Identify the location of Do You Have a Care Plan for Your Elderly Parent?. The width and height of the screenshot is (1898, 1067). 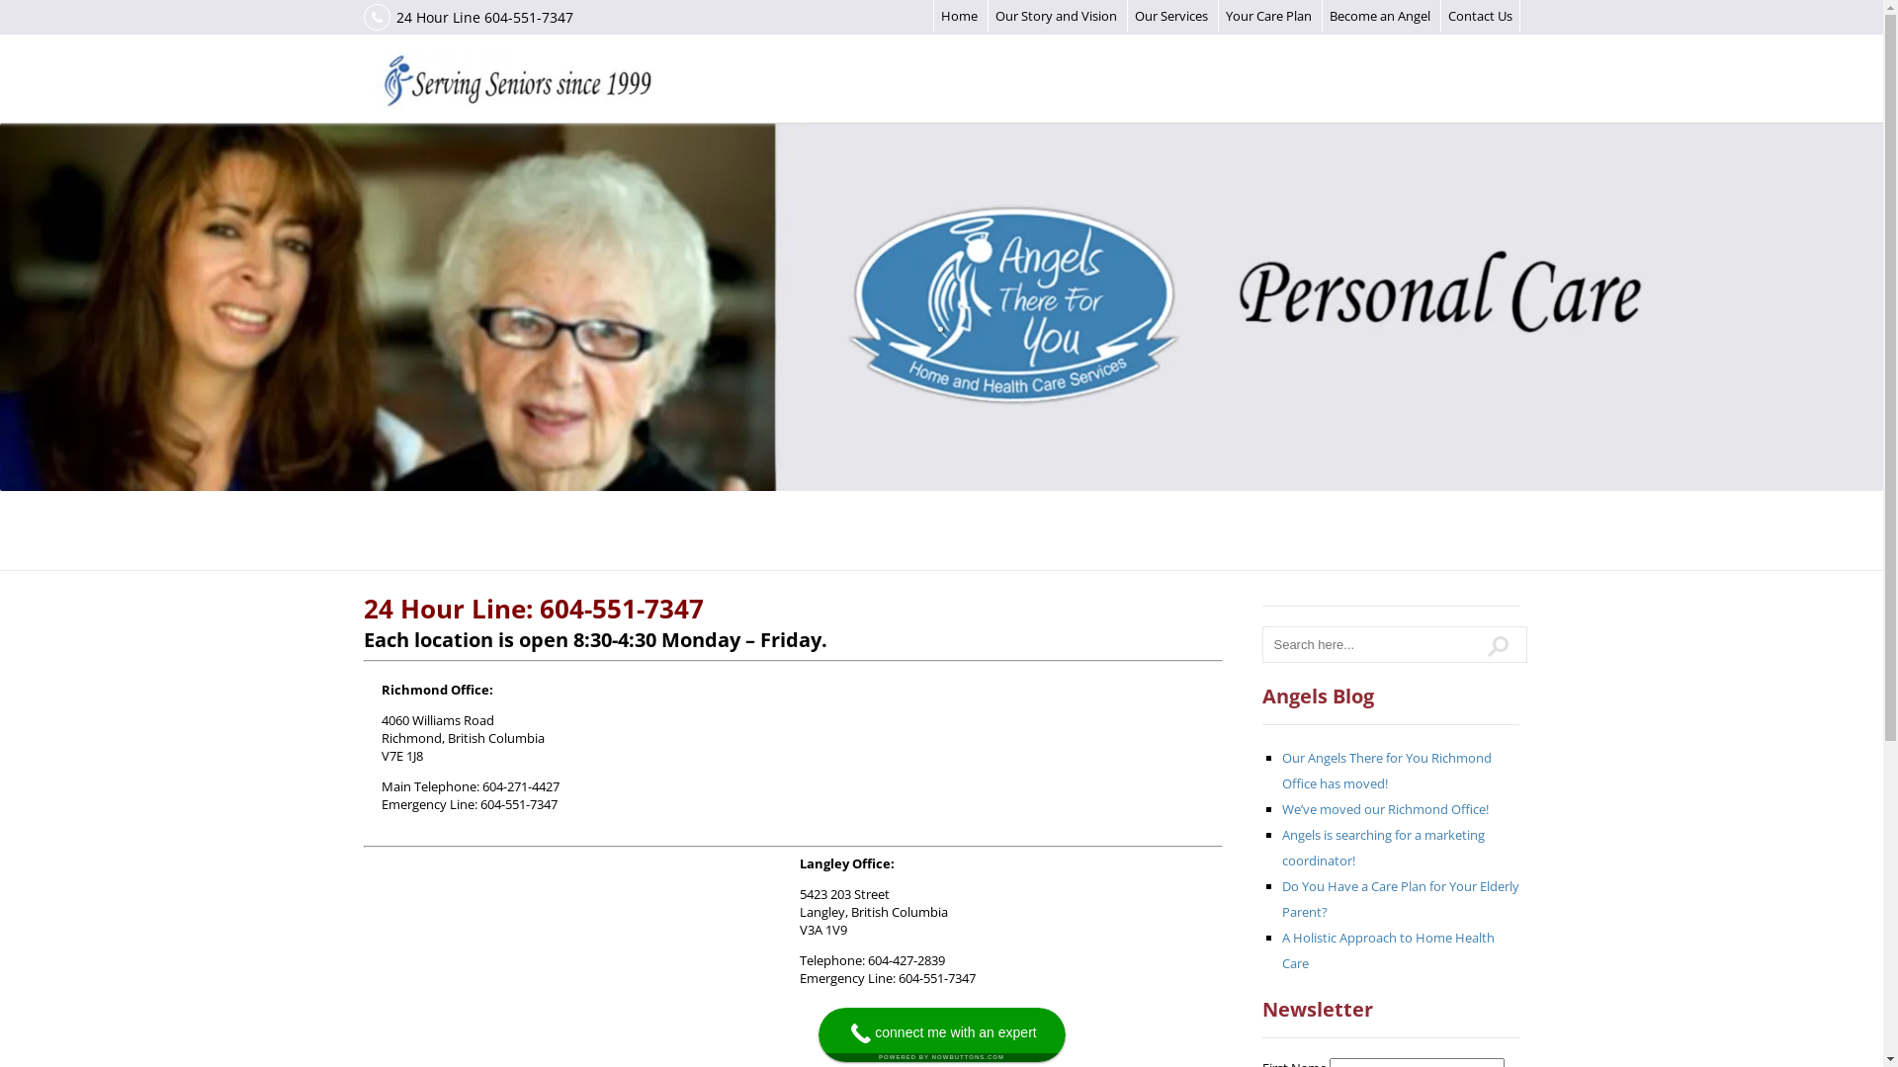
(1401, 899).